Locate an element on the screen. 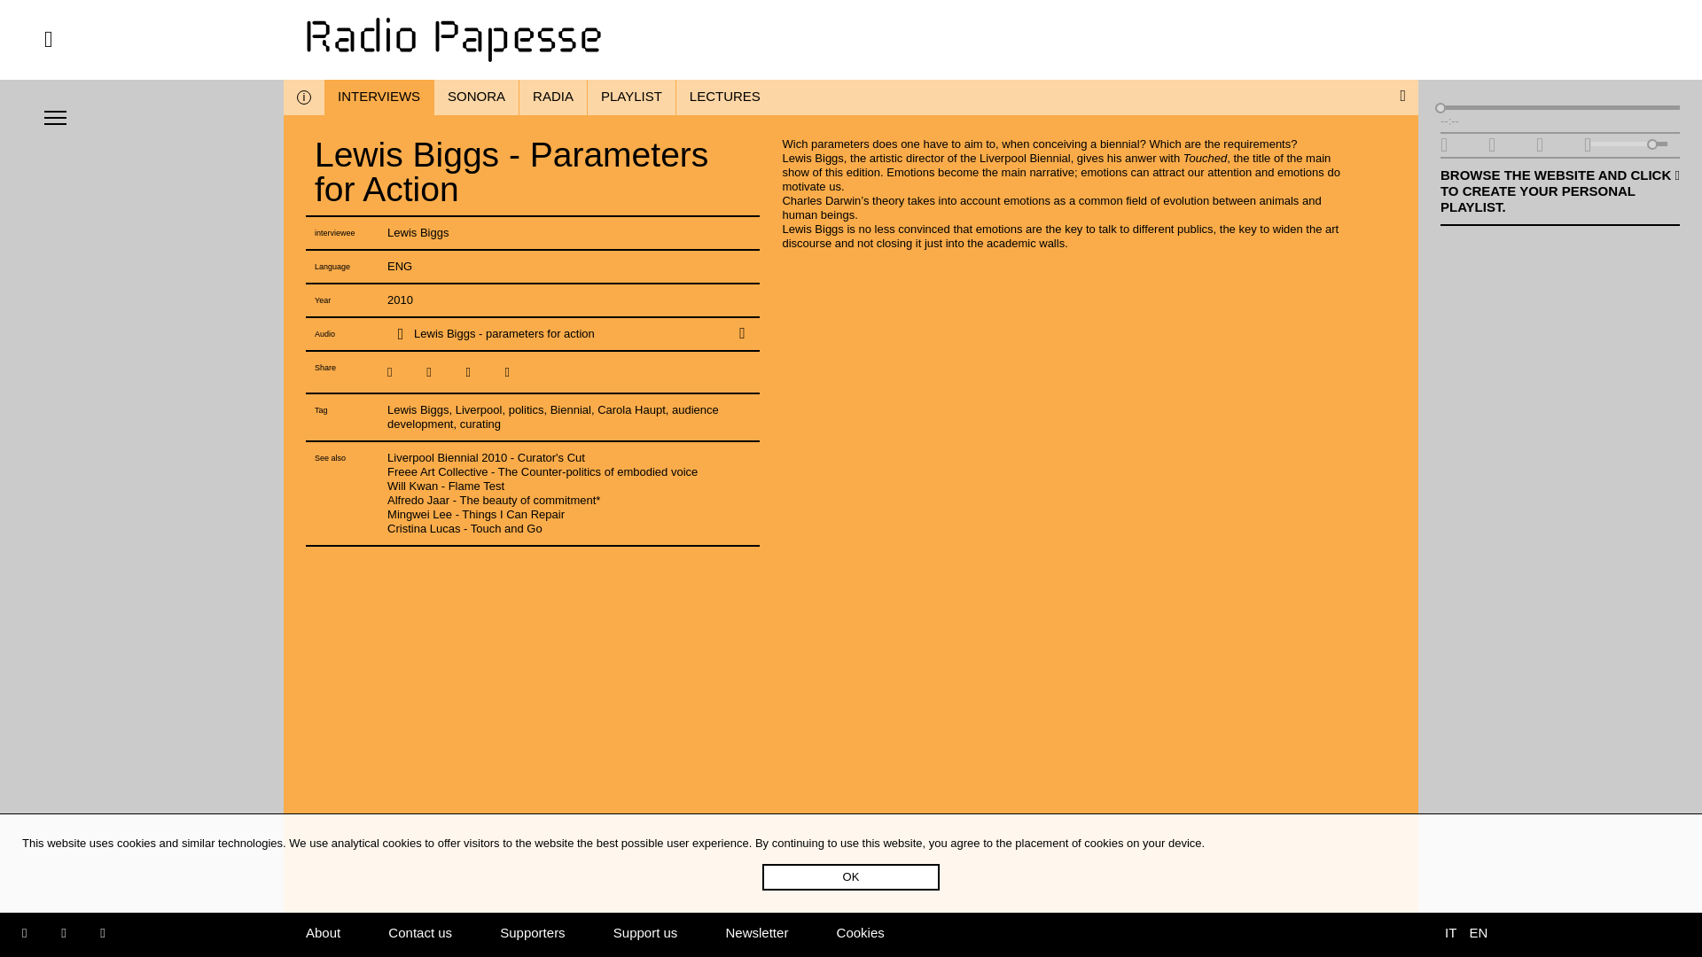 Image resolution: width=1702 pixels, height=957 pixels. INTERVIEWS is located at coordinates (379, 97).